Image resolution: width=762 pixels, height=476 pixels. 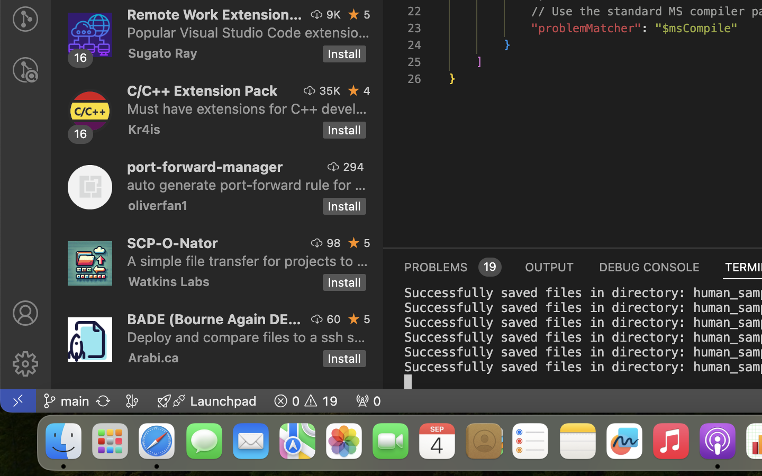 I want to click on Sugato Ray, so click(x=163, y=53).